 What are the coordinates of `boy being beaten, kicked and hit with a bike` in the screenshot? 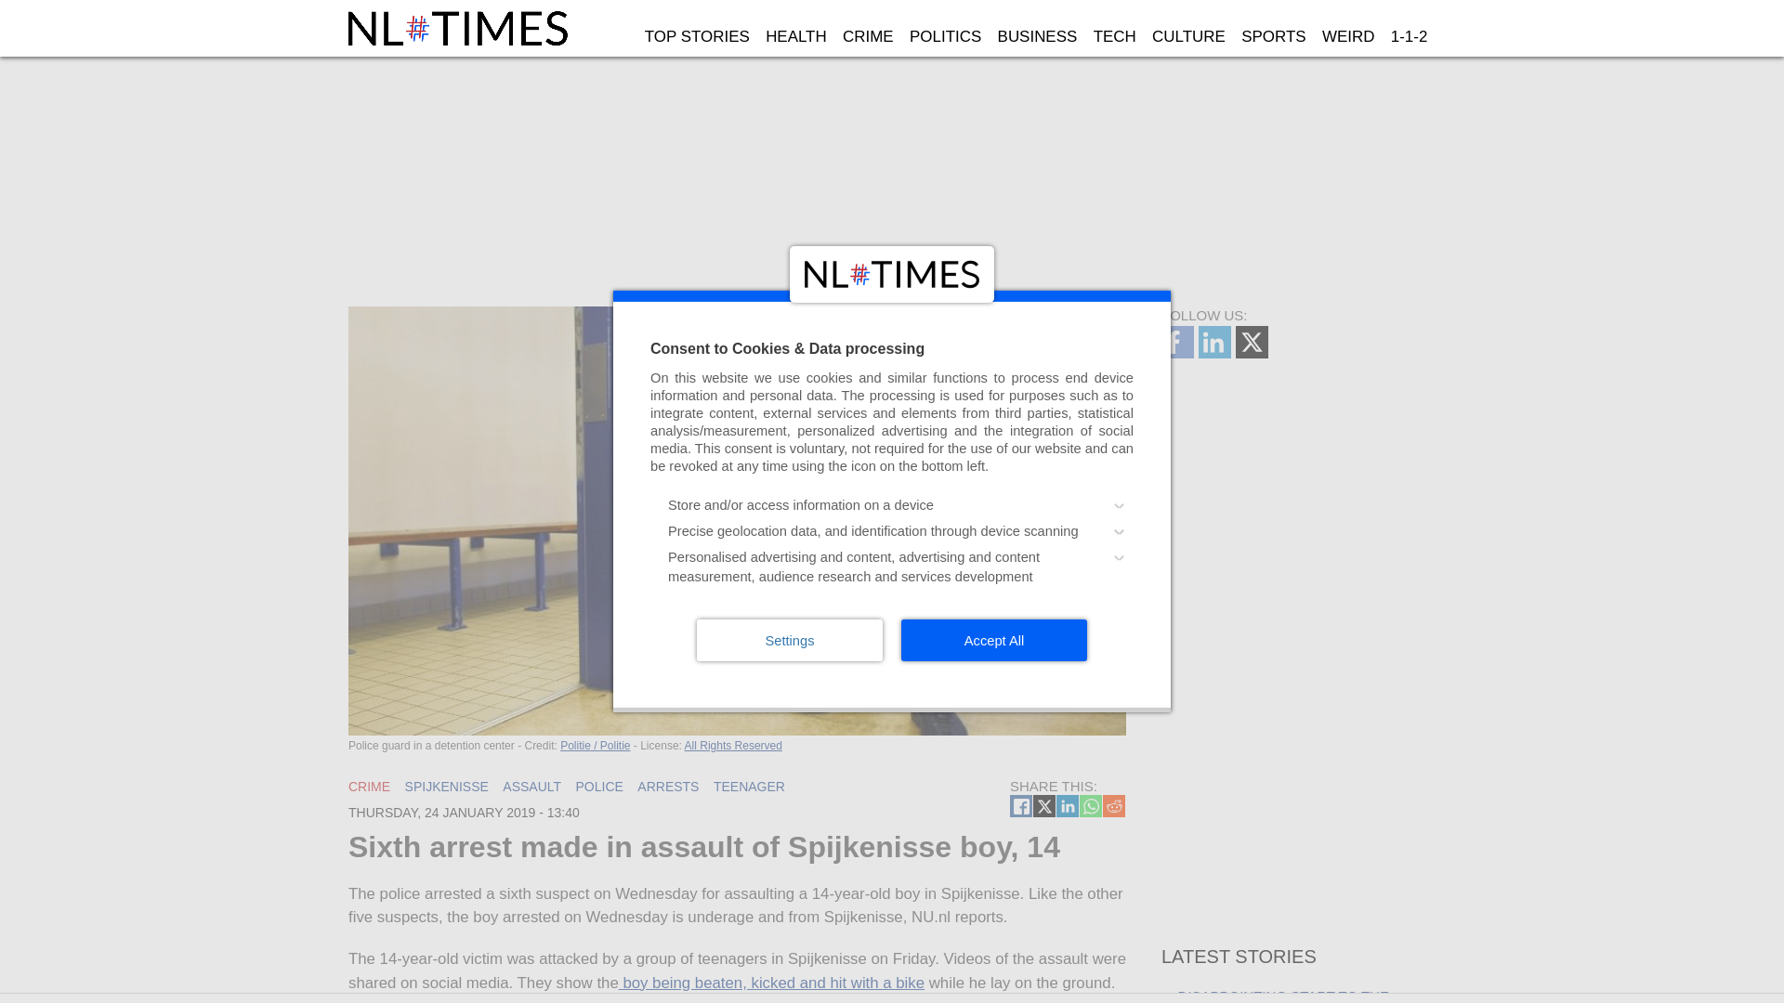 It's located at (771, 983).